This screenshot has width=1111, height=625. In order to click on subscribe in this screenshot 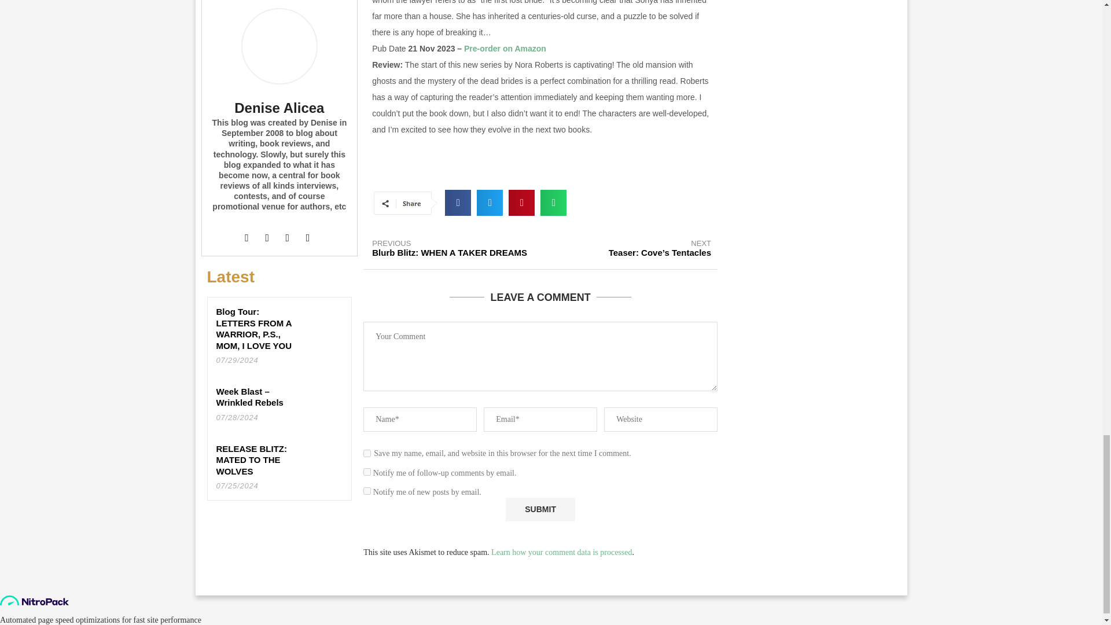, I will do `click(367, 491)`.